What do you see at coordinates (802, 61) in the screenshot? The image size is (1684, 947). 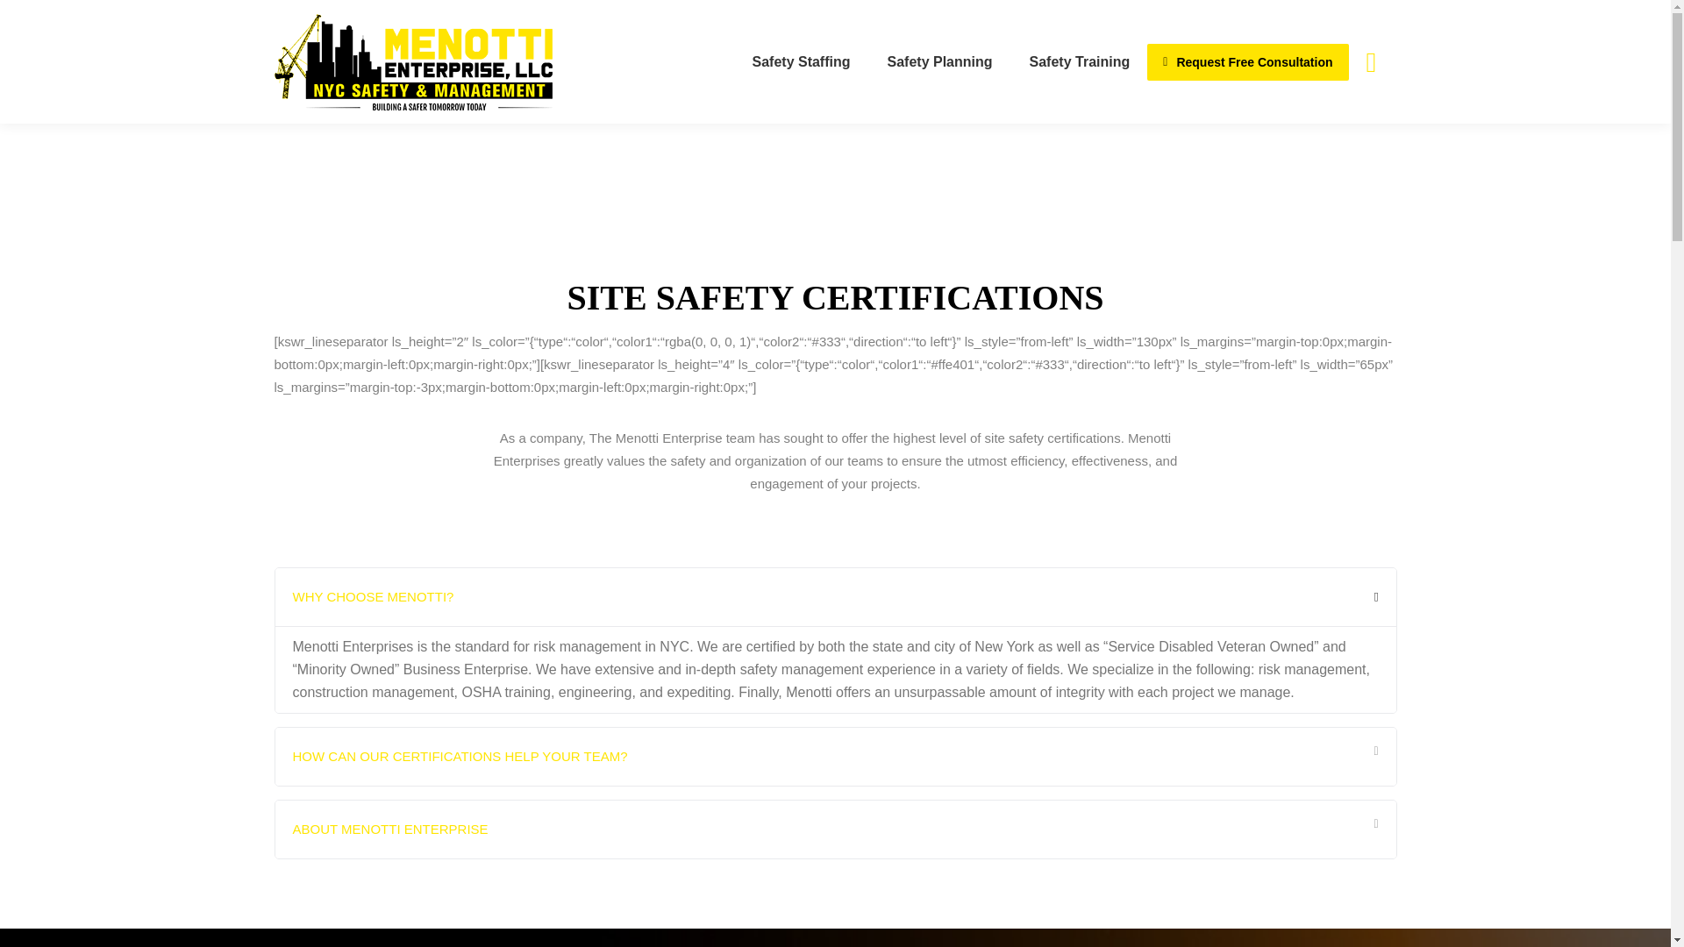 I see `Safety Staffing` at bounding box center [802, 61].